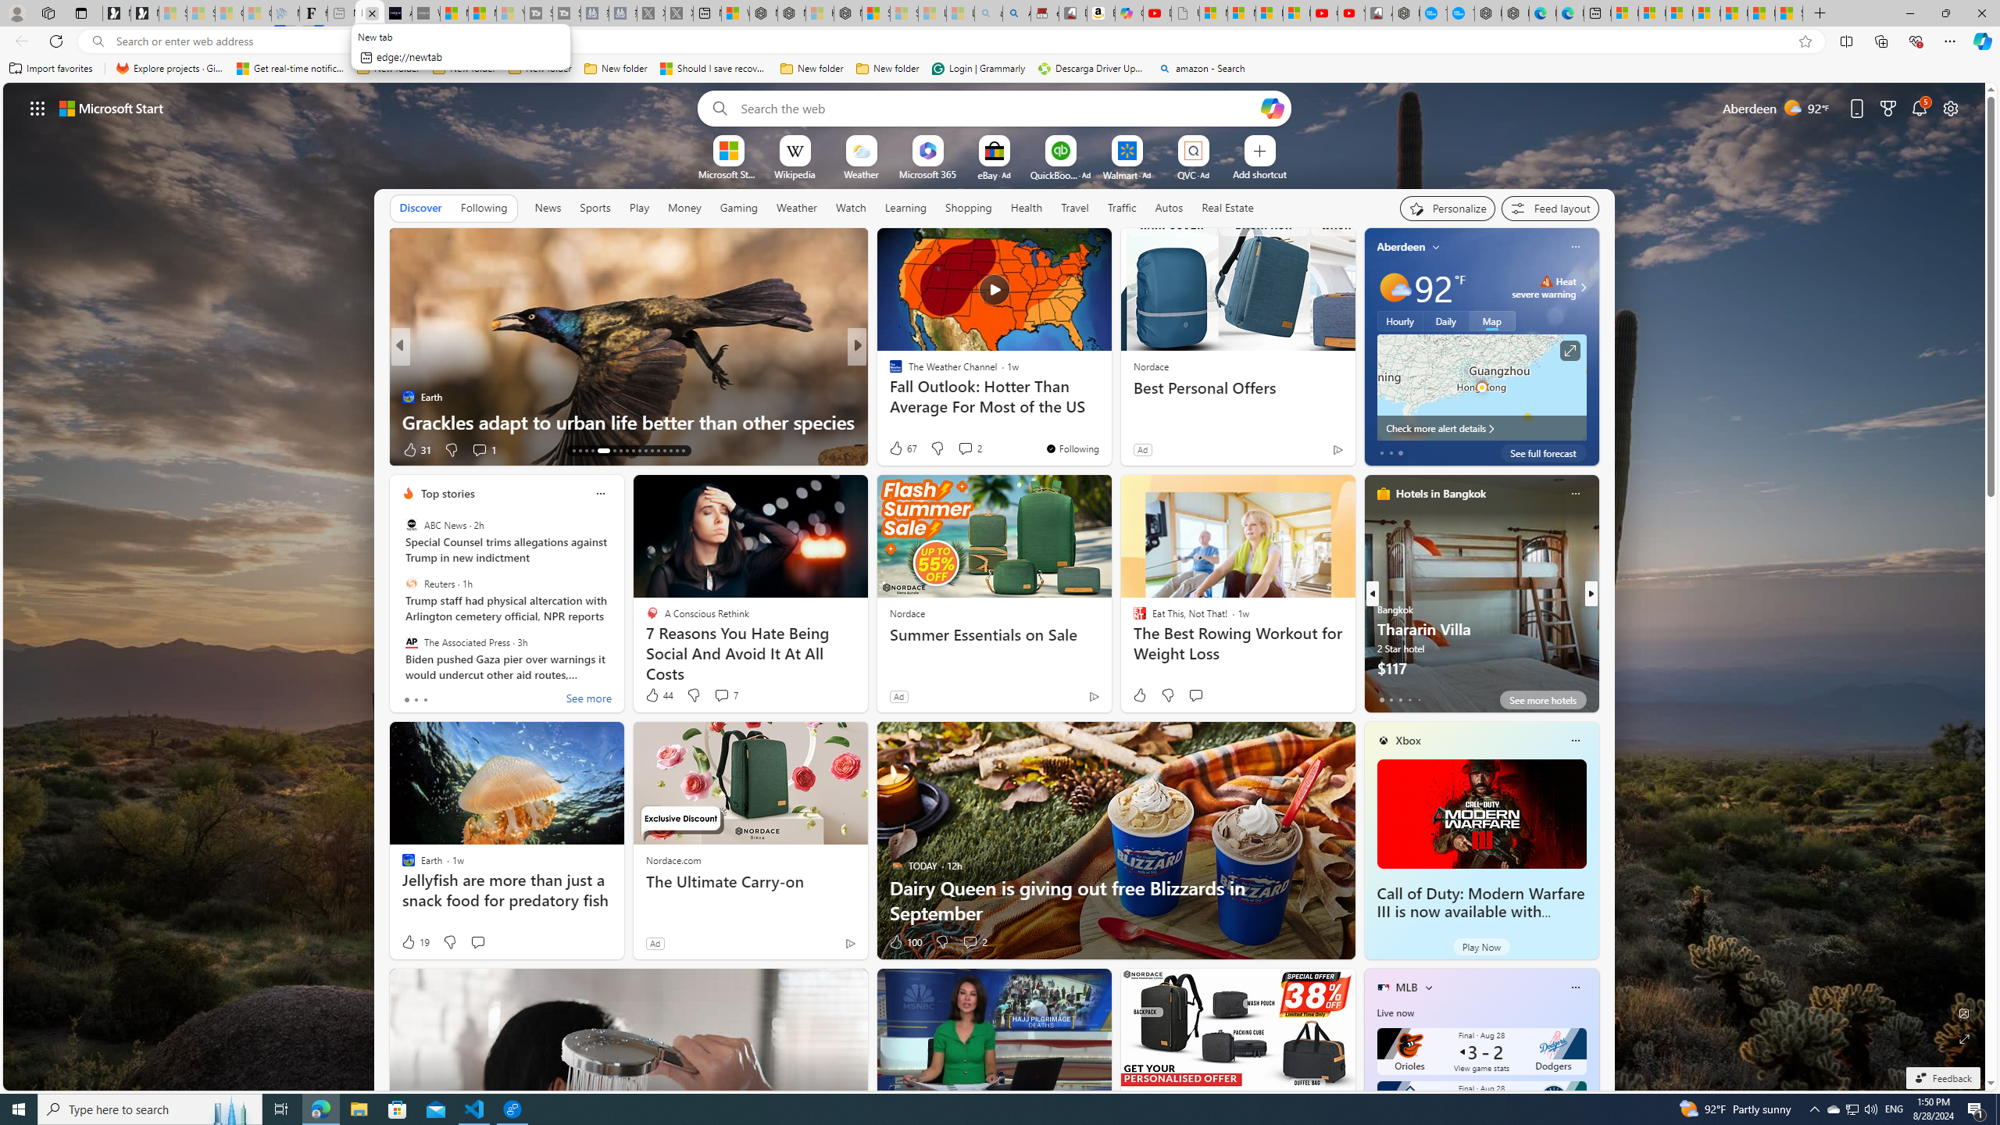 Image resolution: width=2000 pixels, height=1125 pixels. What do you see at coordinates (1000, 41) in the screenshot?
I see `App bar` at bounding box center [1000, 41].